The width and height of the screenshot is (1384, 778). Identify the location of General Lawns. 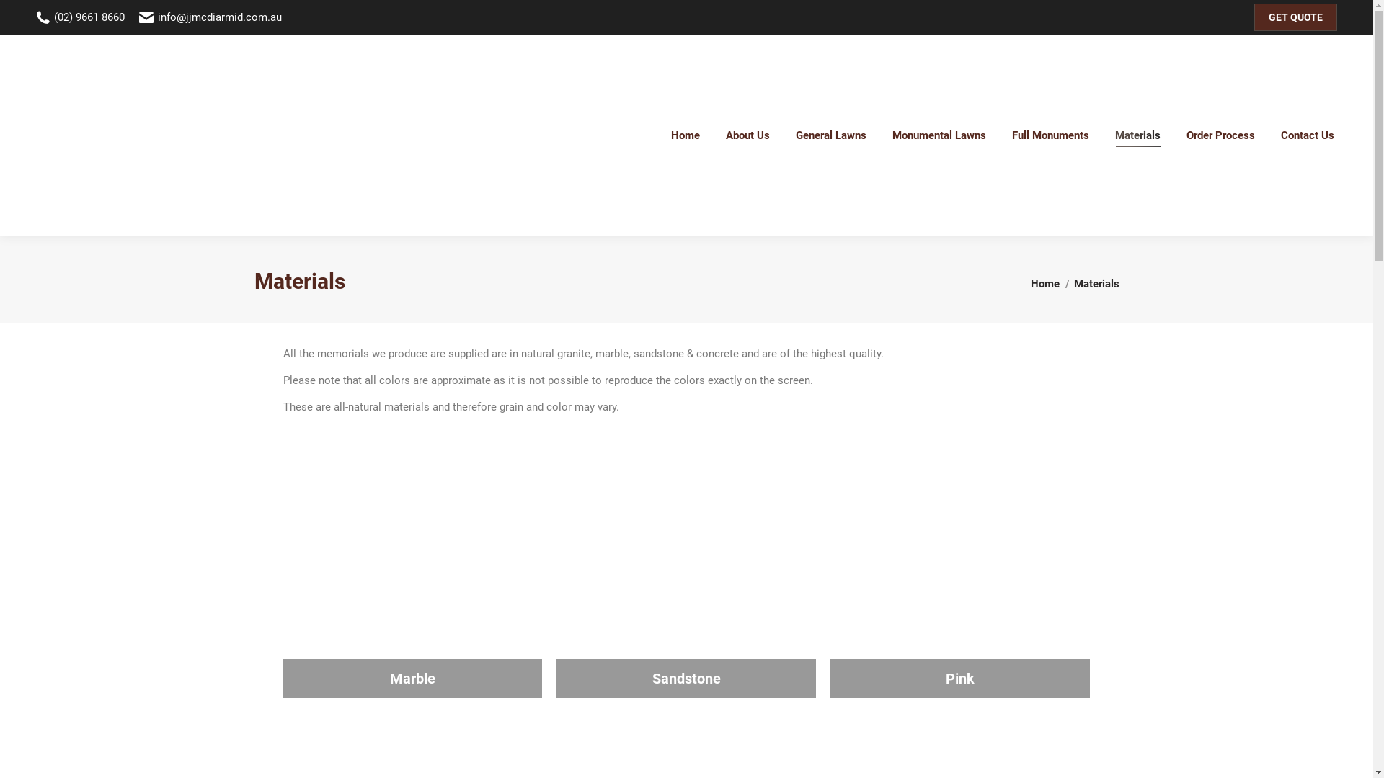
(831, 135).